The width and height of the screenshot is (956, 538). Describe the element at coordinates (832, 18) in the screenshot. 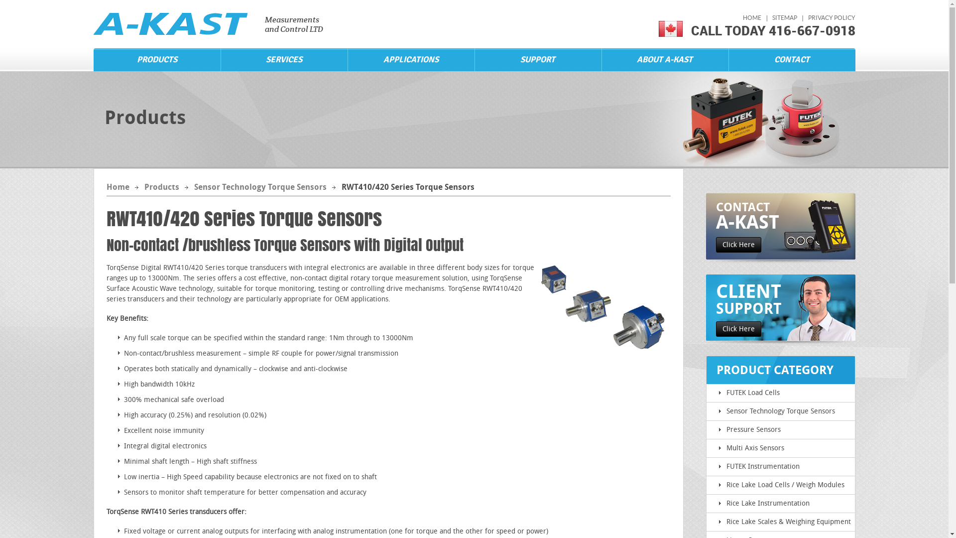

I see `PRIVACY POLICY` at that location.